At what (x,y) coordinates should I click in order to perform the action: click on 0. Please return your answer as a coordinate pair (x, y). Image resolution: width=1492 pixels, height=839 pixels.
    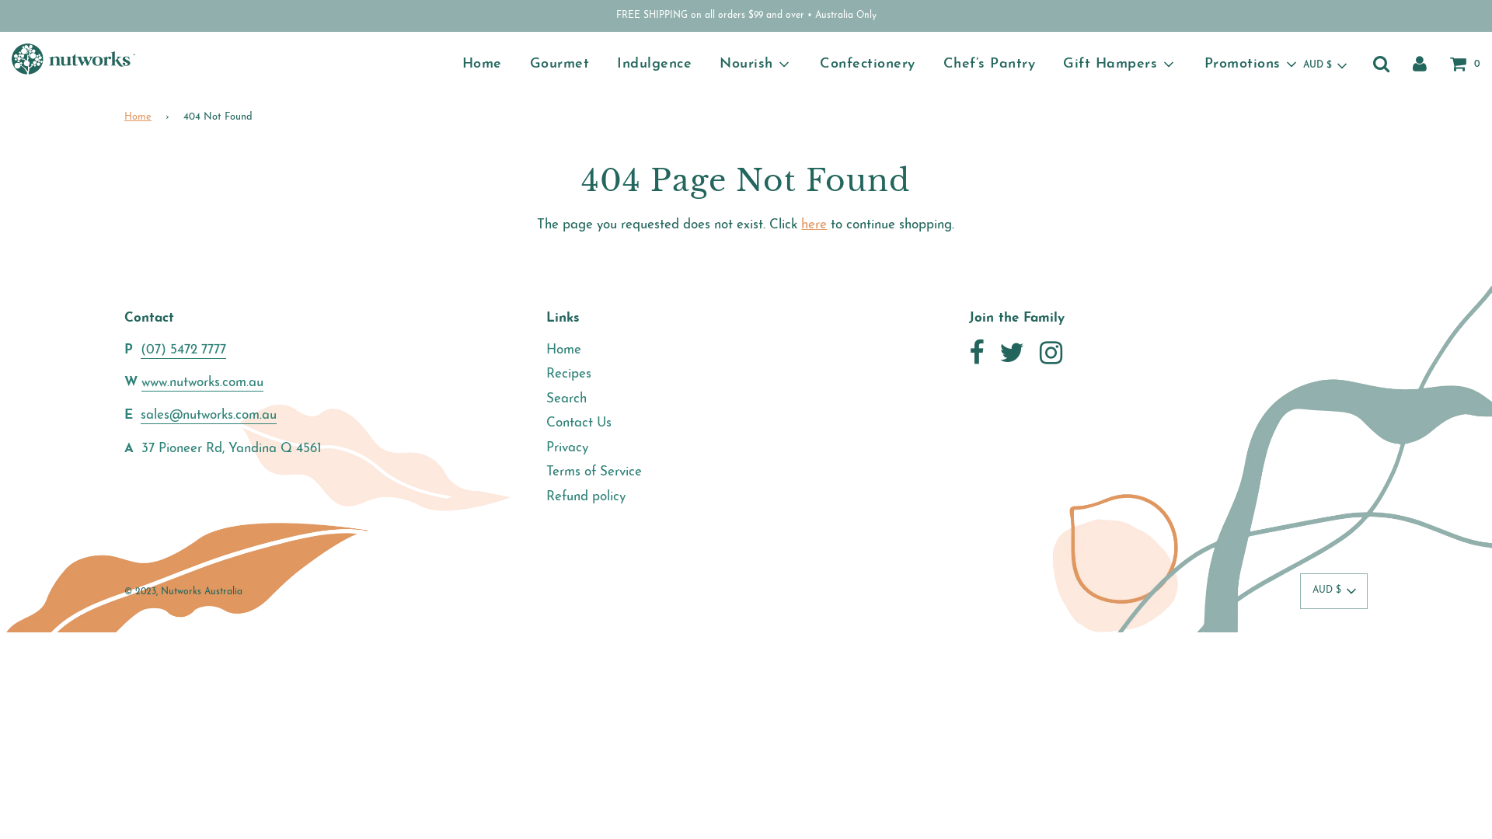
    Looking at the image, I should click on (1466, 64).